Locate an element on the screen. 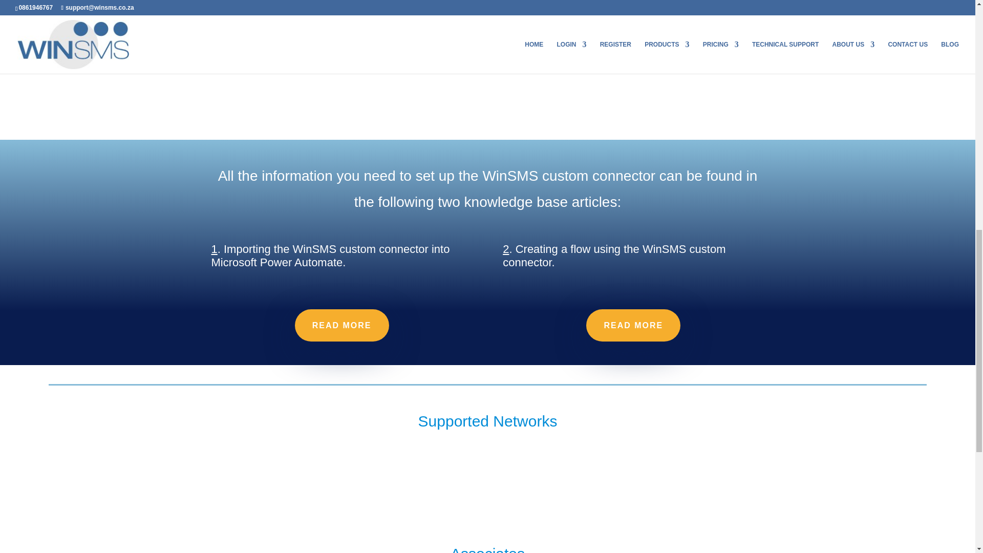 The width and height of the screenshot is (983, 553). Cell-C SMS is located at coordinates (603, 466).